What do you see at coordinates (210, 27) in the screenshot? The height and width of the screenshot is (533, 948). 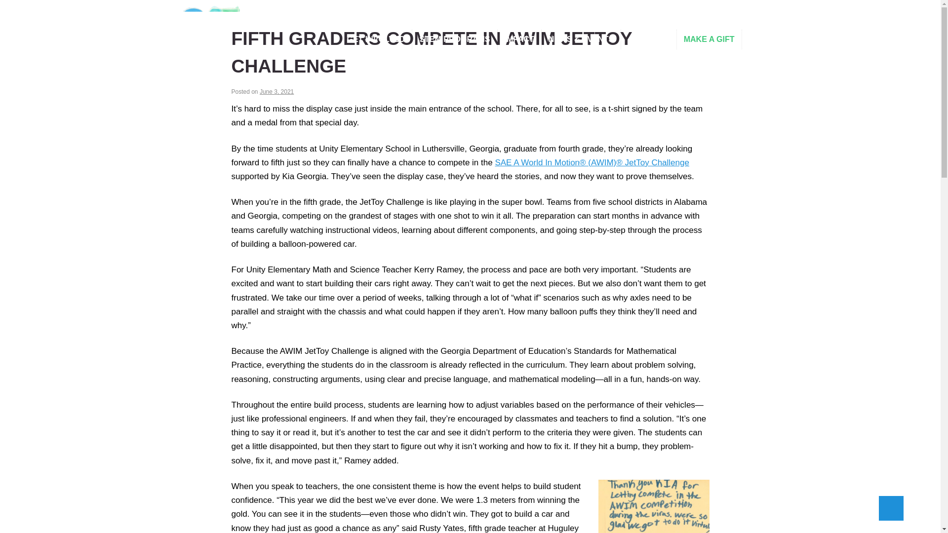 I see `Go to SAE Foundation Home Page` at bounding box center [210, 27].